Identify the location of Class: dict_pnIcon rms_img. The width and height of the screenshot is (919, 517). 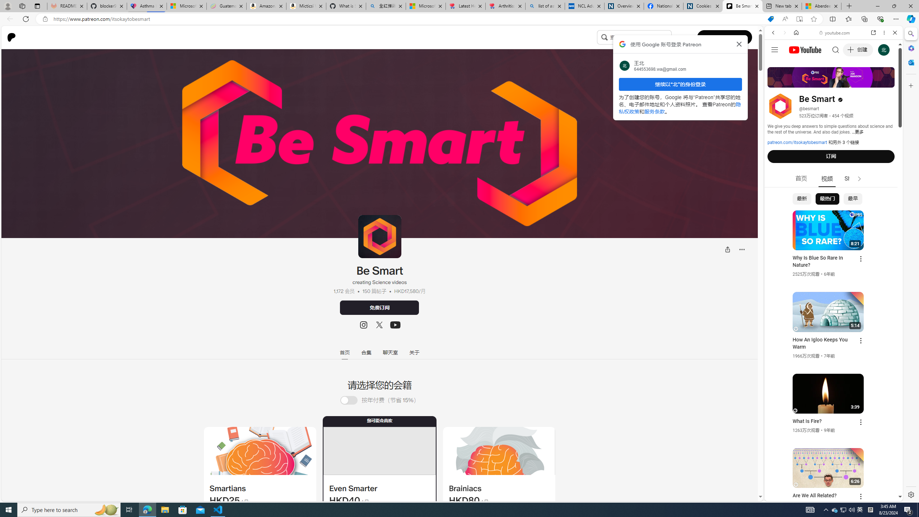
(828, 495).